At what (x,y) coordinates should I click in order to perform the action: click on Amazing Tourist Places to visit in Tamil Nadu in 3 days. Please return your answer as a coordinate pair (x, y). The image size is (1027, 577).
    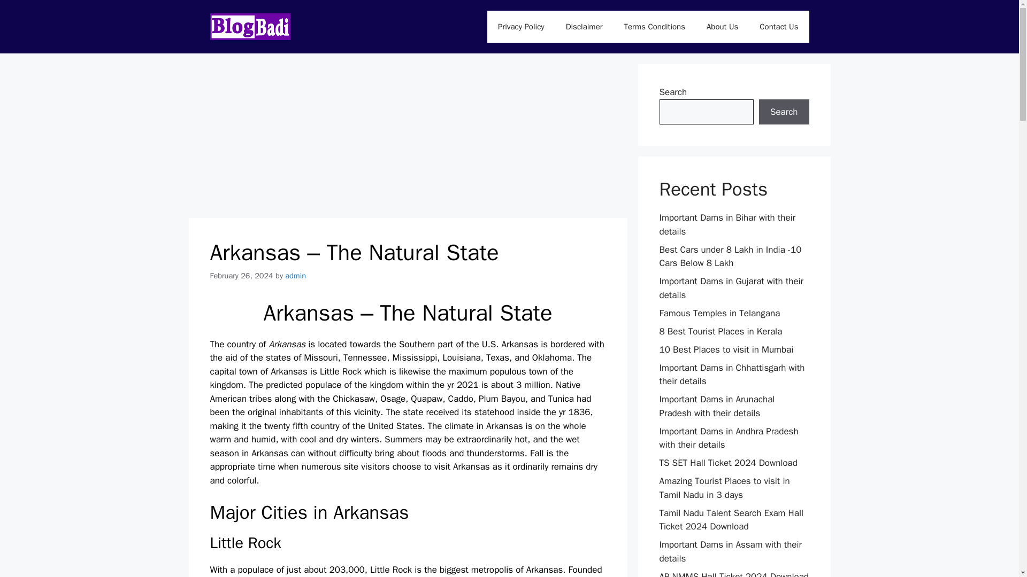
    Looking at the image, I should click on (724, 488).